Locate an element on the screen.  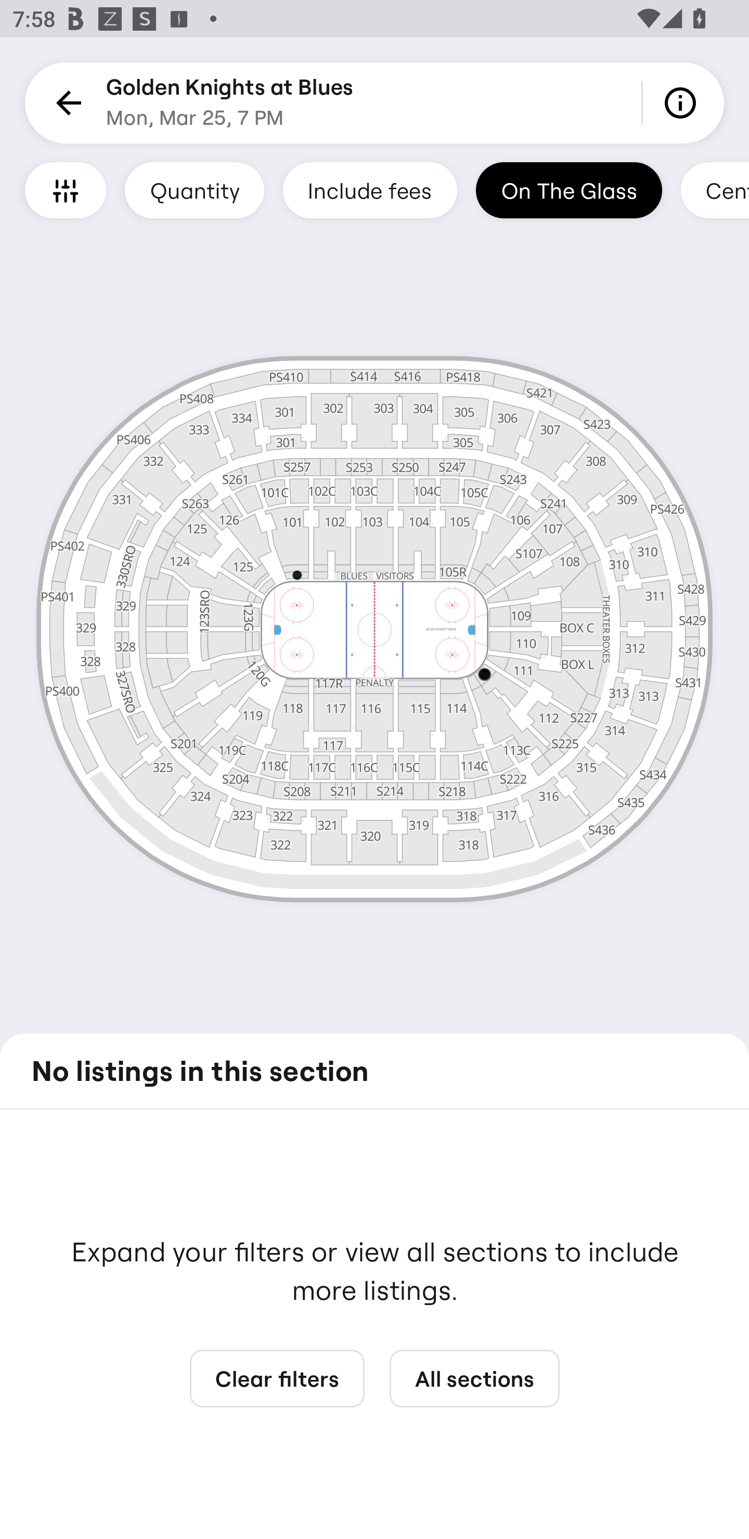
Include fees is located at coordinates (370, 190).